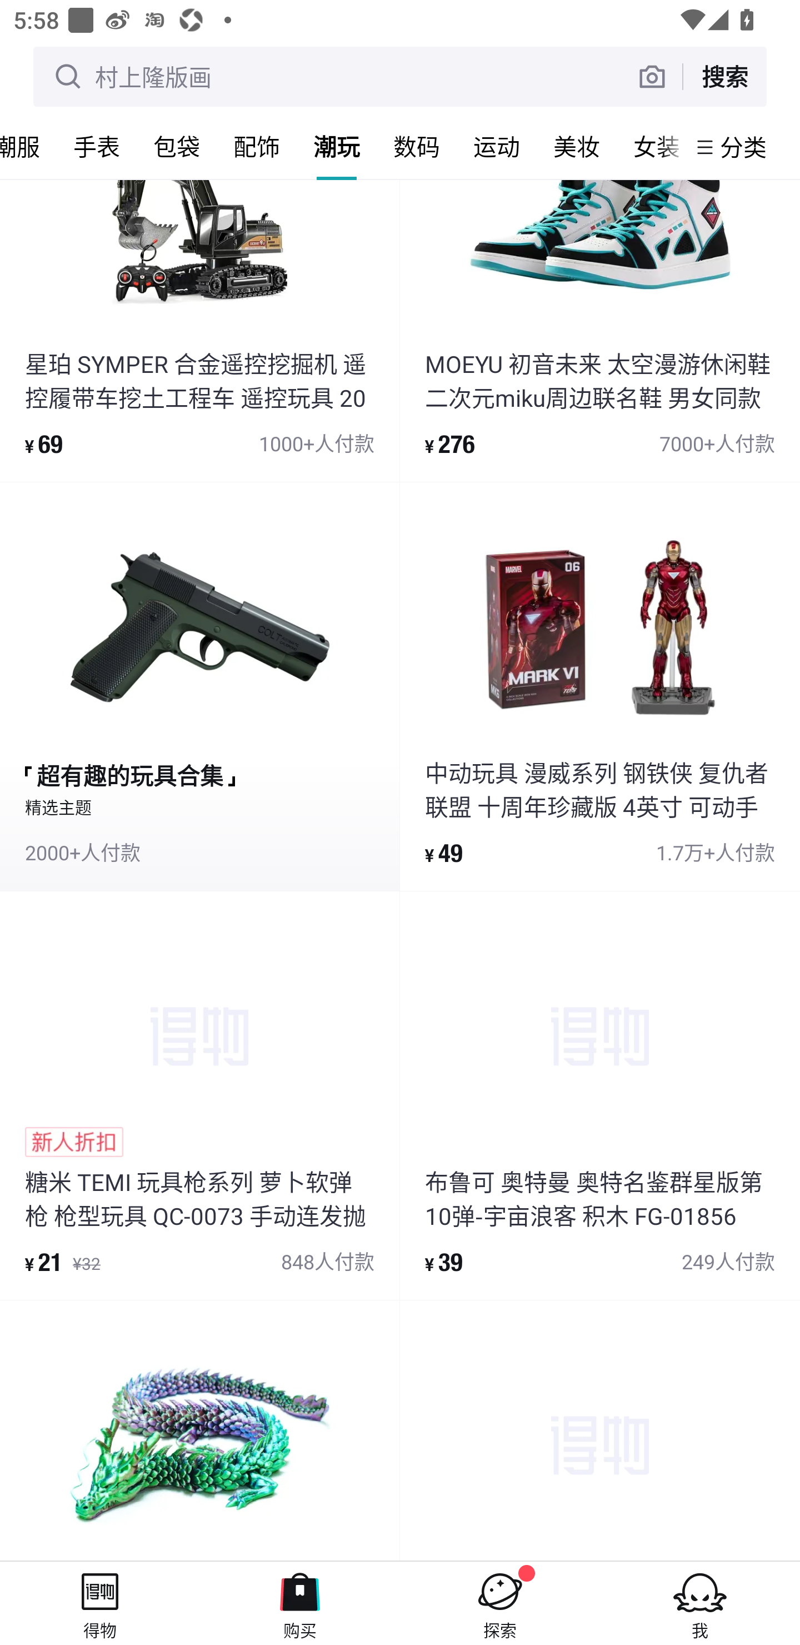 The width and height of the screenshot is (800, 1645). What do you see at coordinates (417, 146) in the screenshot?
I see `数码` at bounding box center [417, 146].